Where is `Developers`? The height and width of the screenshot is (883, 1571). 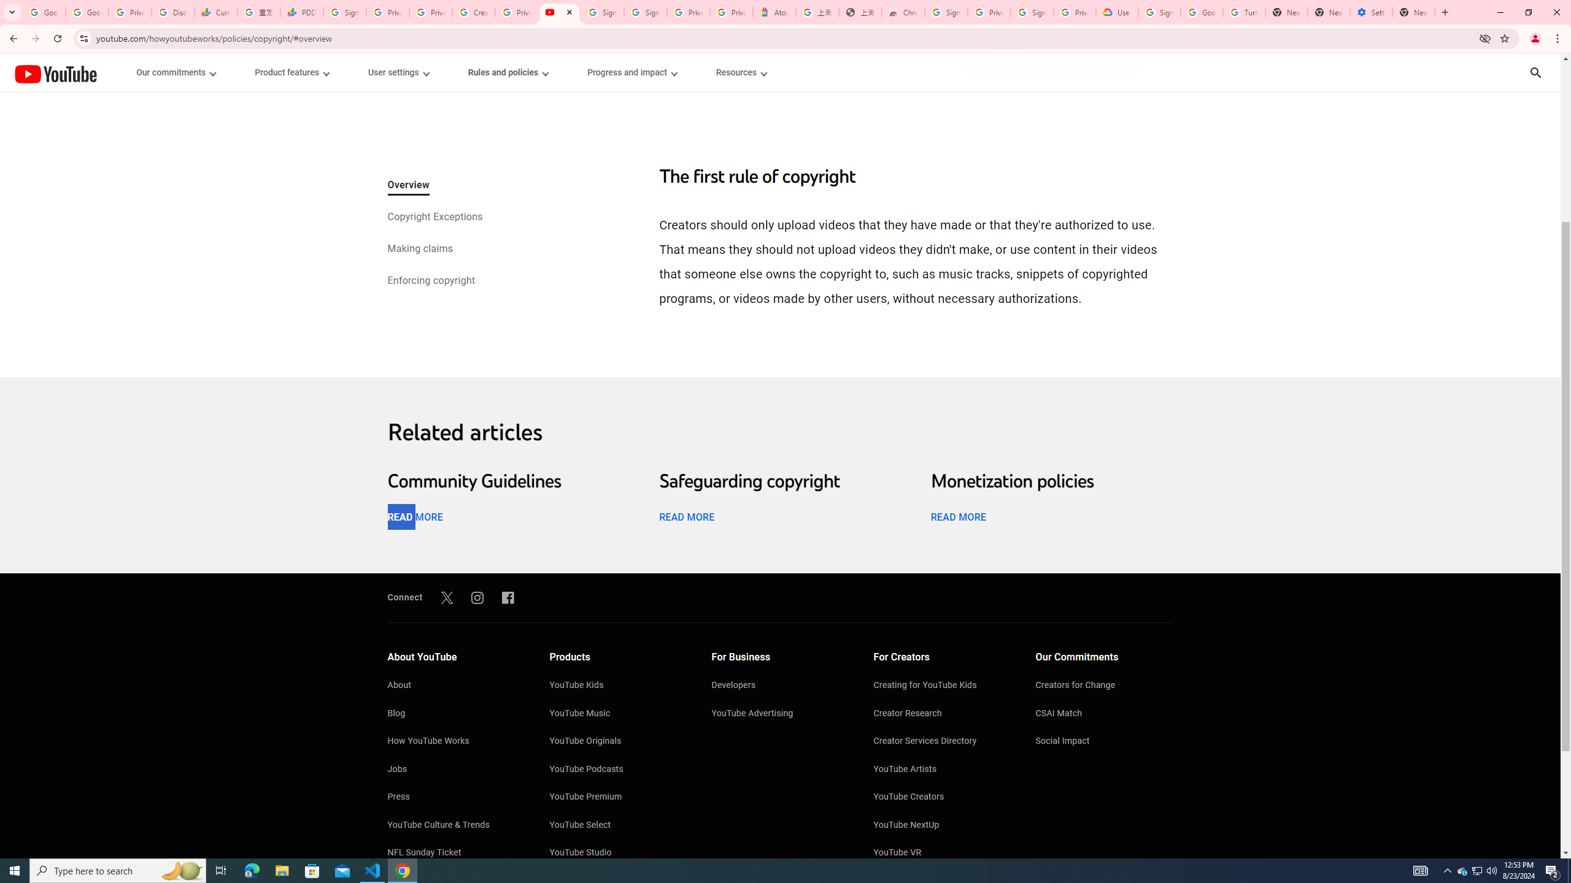
Developers is located at coordinates (781, 686).